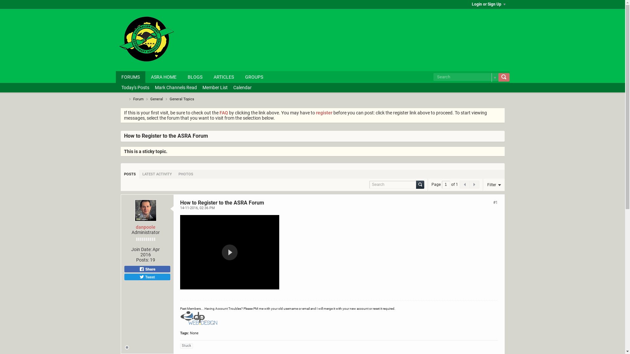  What do you see at coordinates (146, 210) in the screenshot?
I see `danpoole` at bounding box center [146, 210].